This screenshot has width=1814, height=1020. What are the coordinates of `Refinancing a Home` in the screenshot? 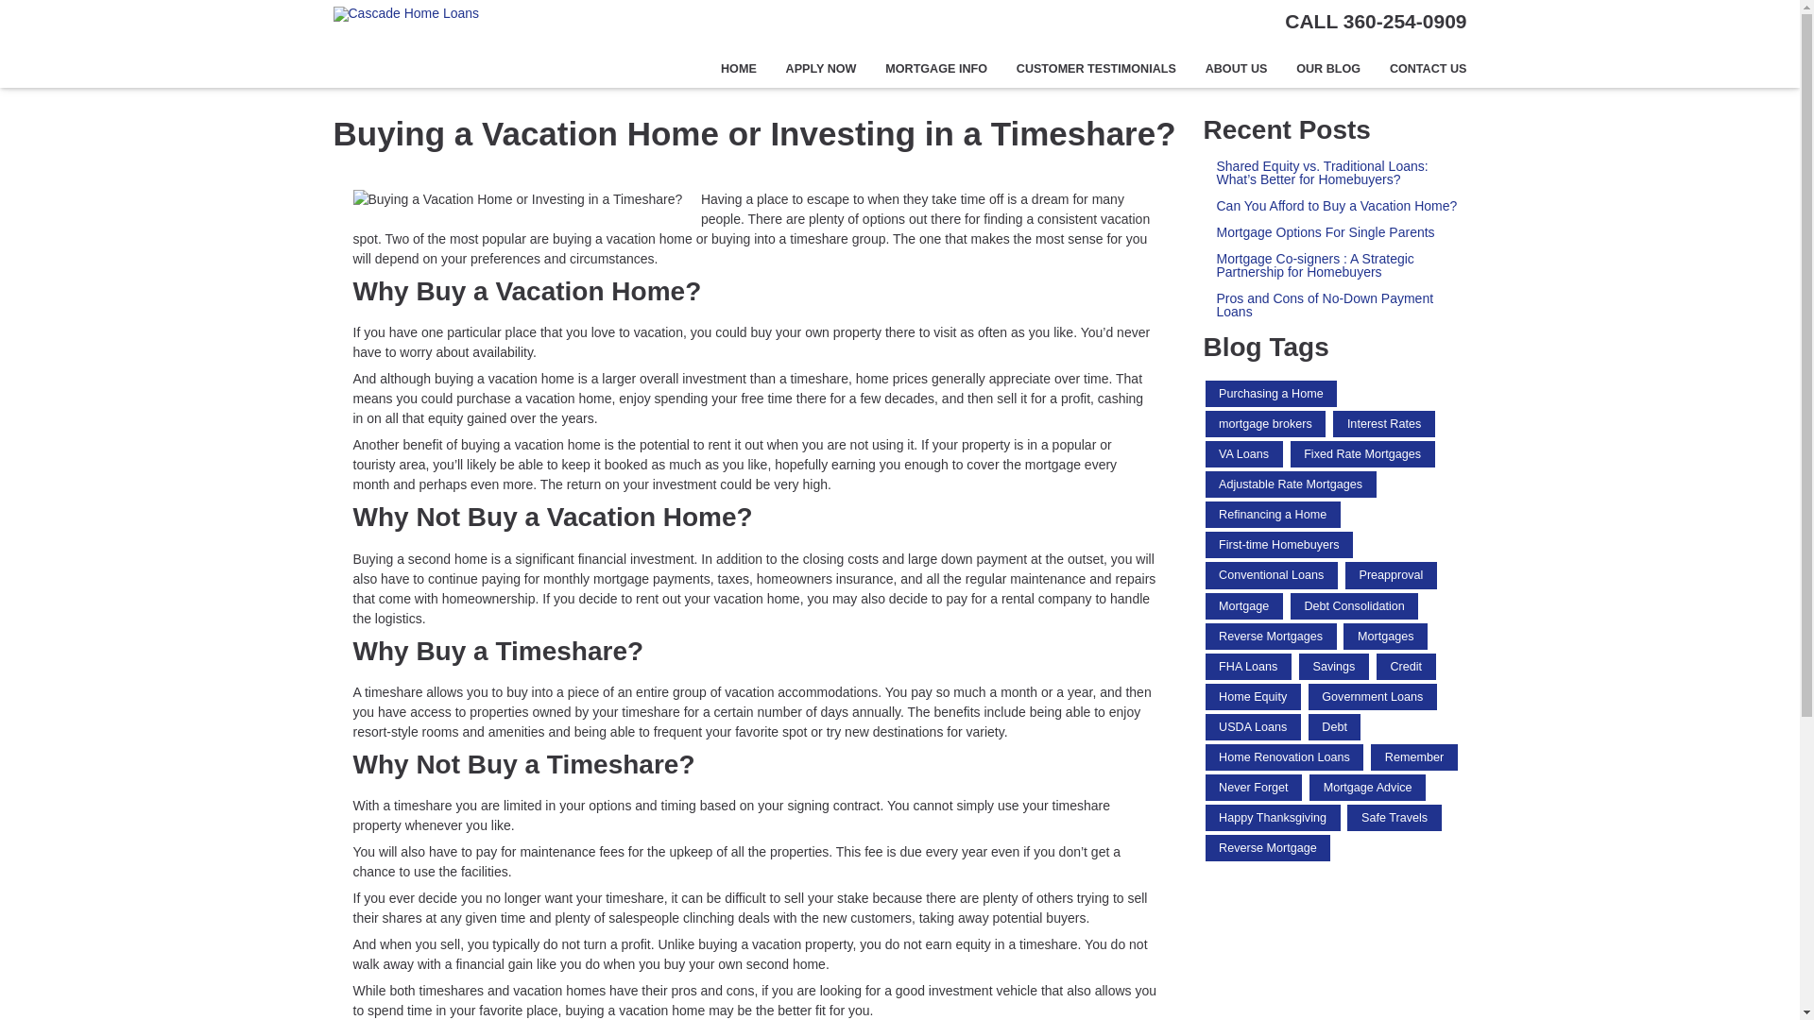 It's located at (1273, 515).